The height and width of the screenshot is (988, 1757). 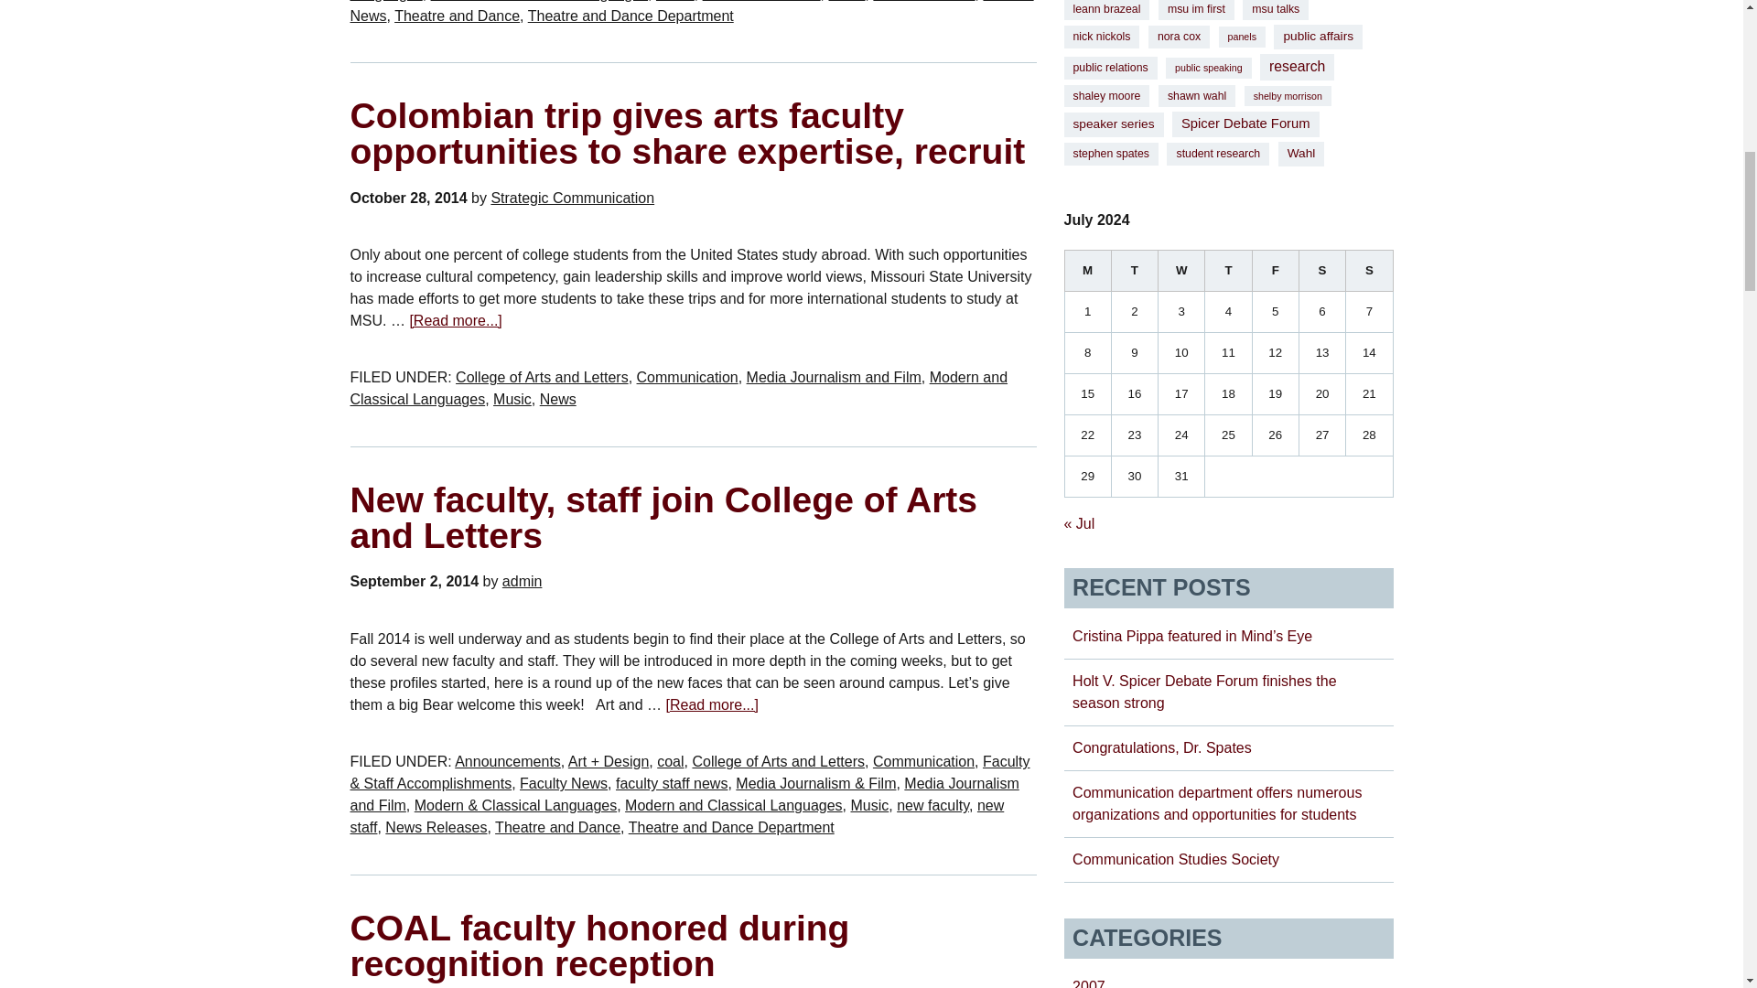 What do you see at coordinates (1274, 271) in the screenshot?
I see `Friday` at bounding box center [1274, 271].